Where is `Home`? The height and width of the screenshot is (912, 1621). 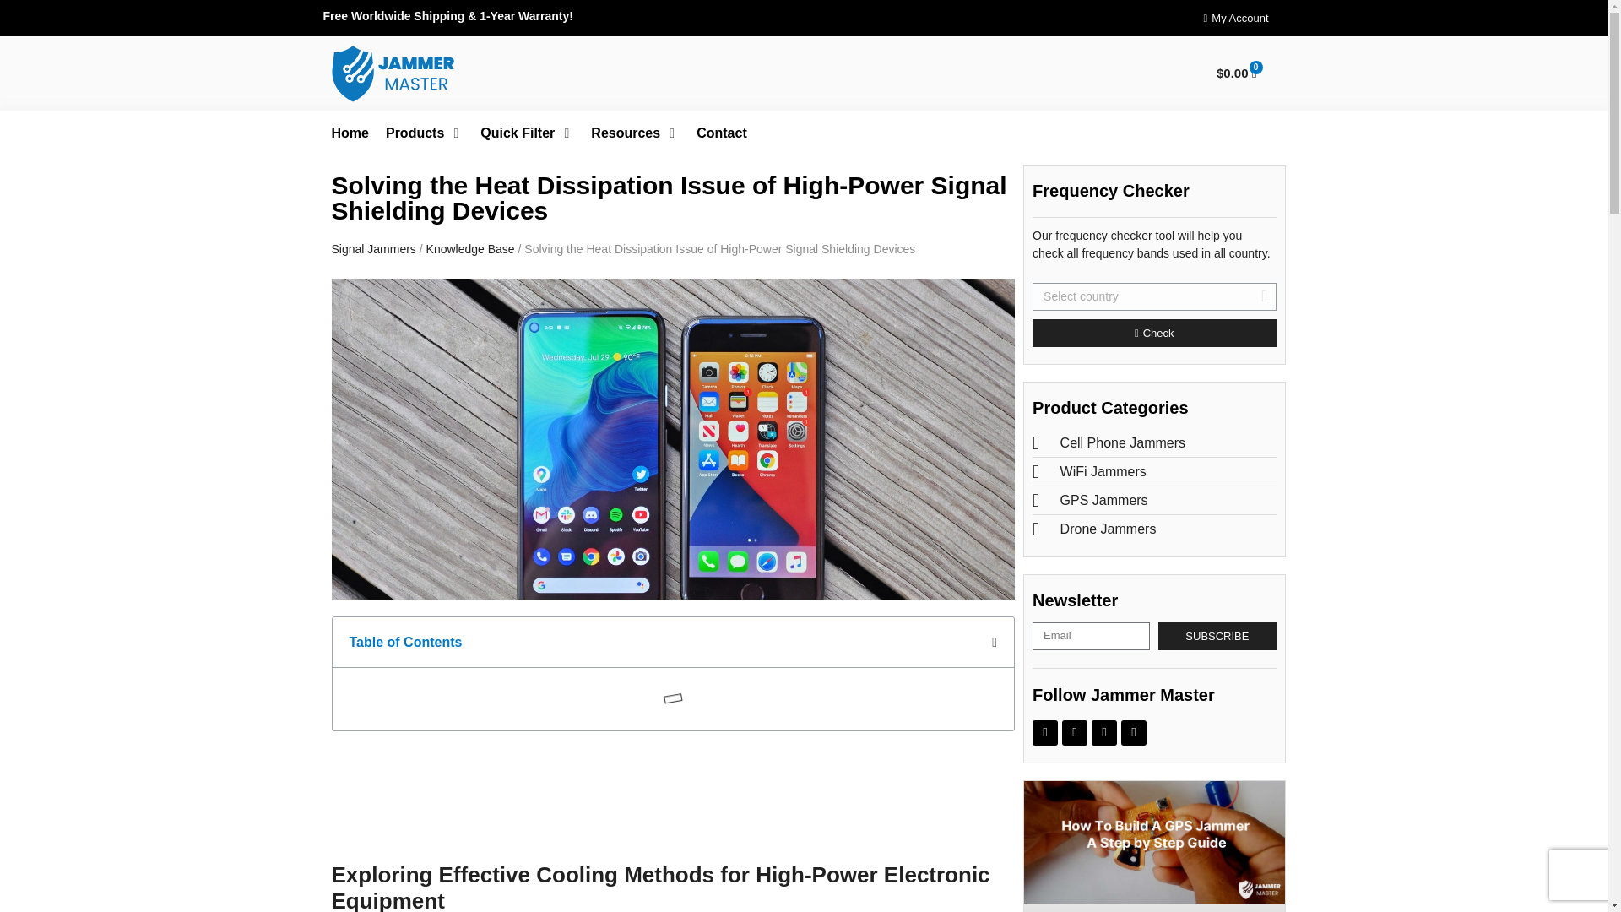 Home is located at coordinates (349, 133).